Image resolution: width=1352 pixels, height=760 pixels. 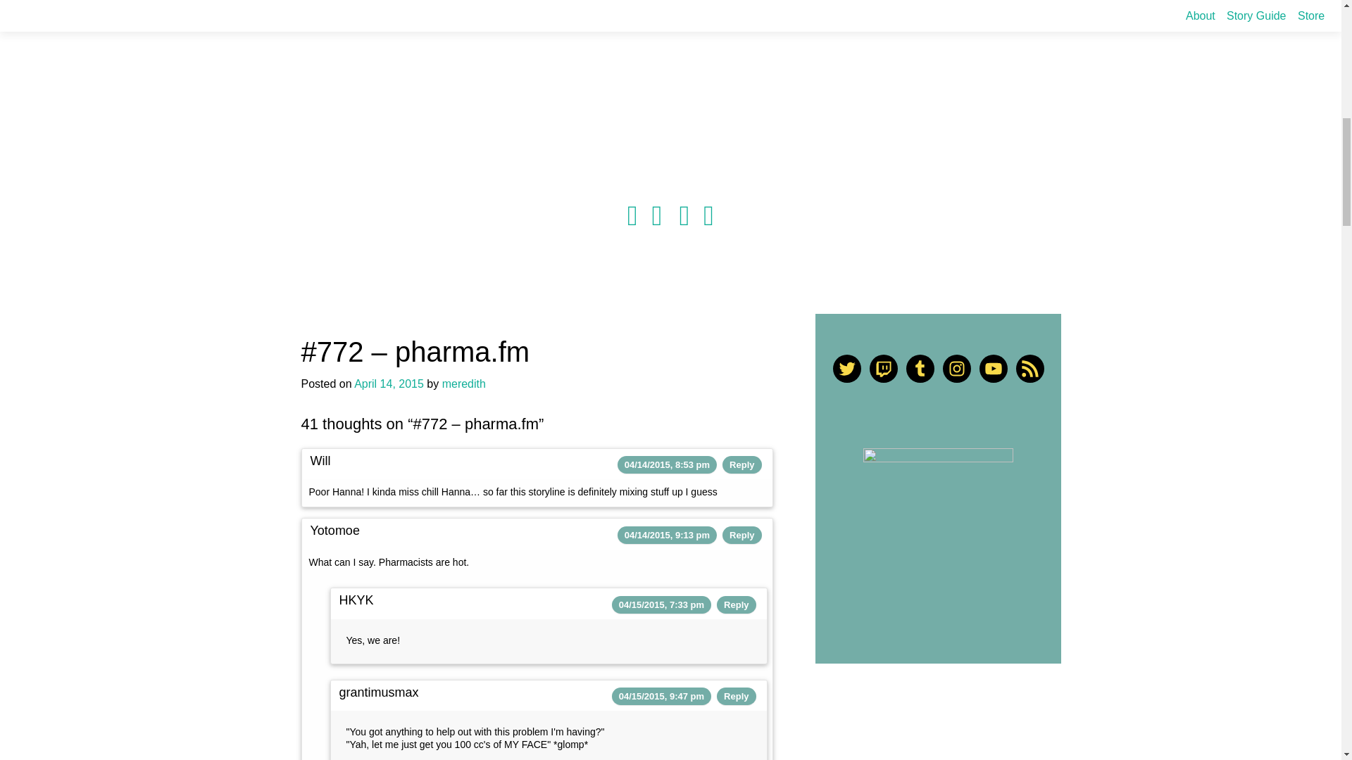 What do you see at coordinates (736, 695) in the screenshot?
I see `Reply` at bounding box center [736, 695].